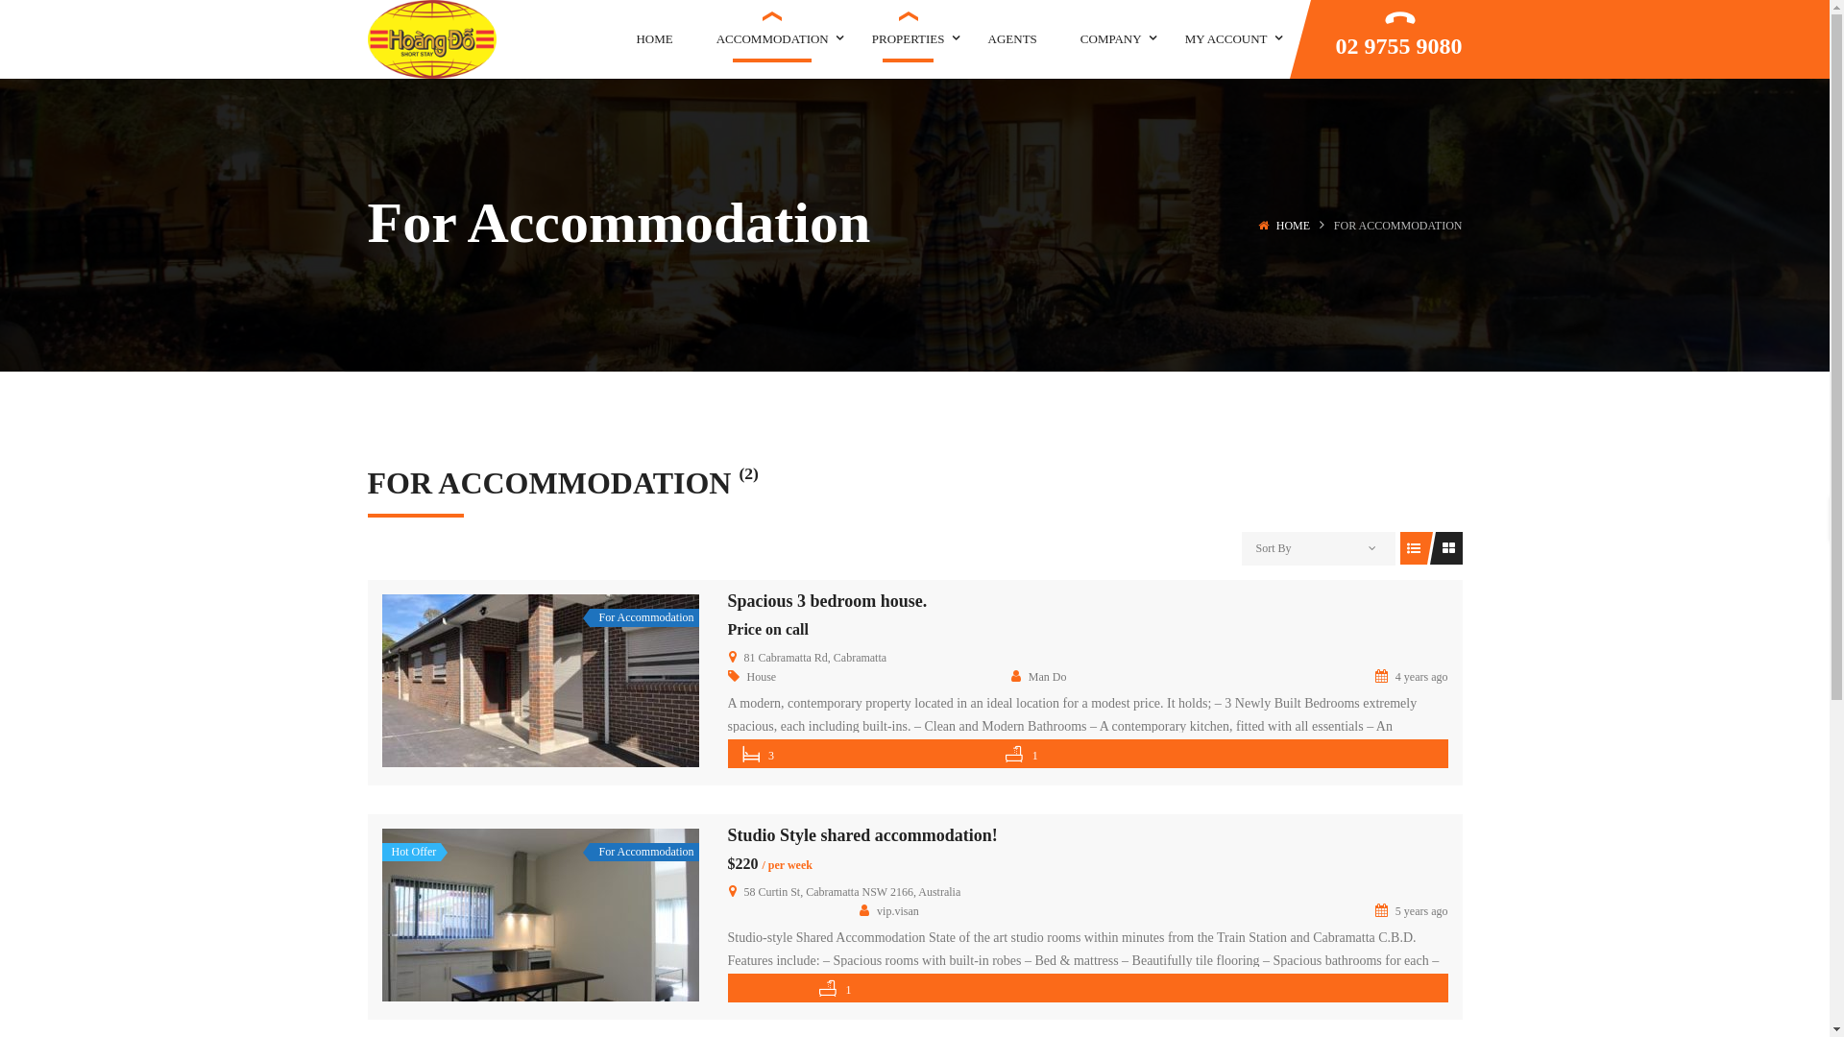 Image resolution: width=1844 pixels, height=1037 pixels. Describe the element at coordinates (1012, 38) in the screenshot. I see `AGENTS` at that location.